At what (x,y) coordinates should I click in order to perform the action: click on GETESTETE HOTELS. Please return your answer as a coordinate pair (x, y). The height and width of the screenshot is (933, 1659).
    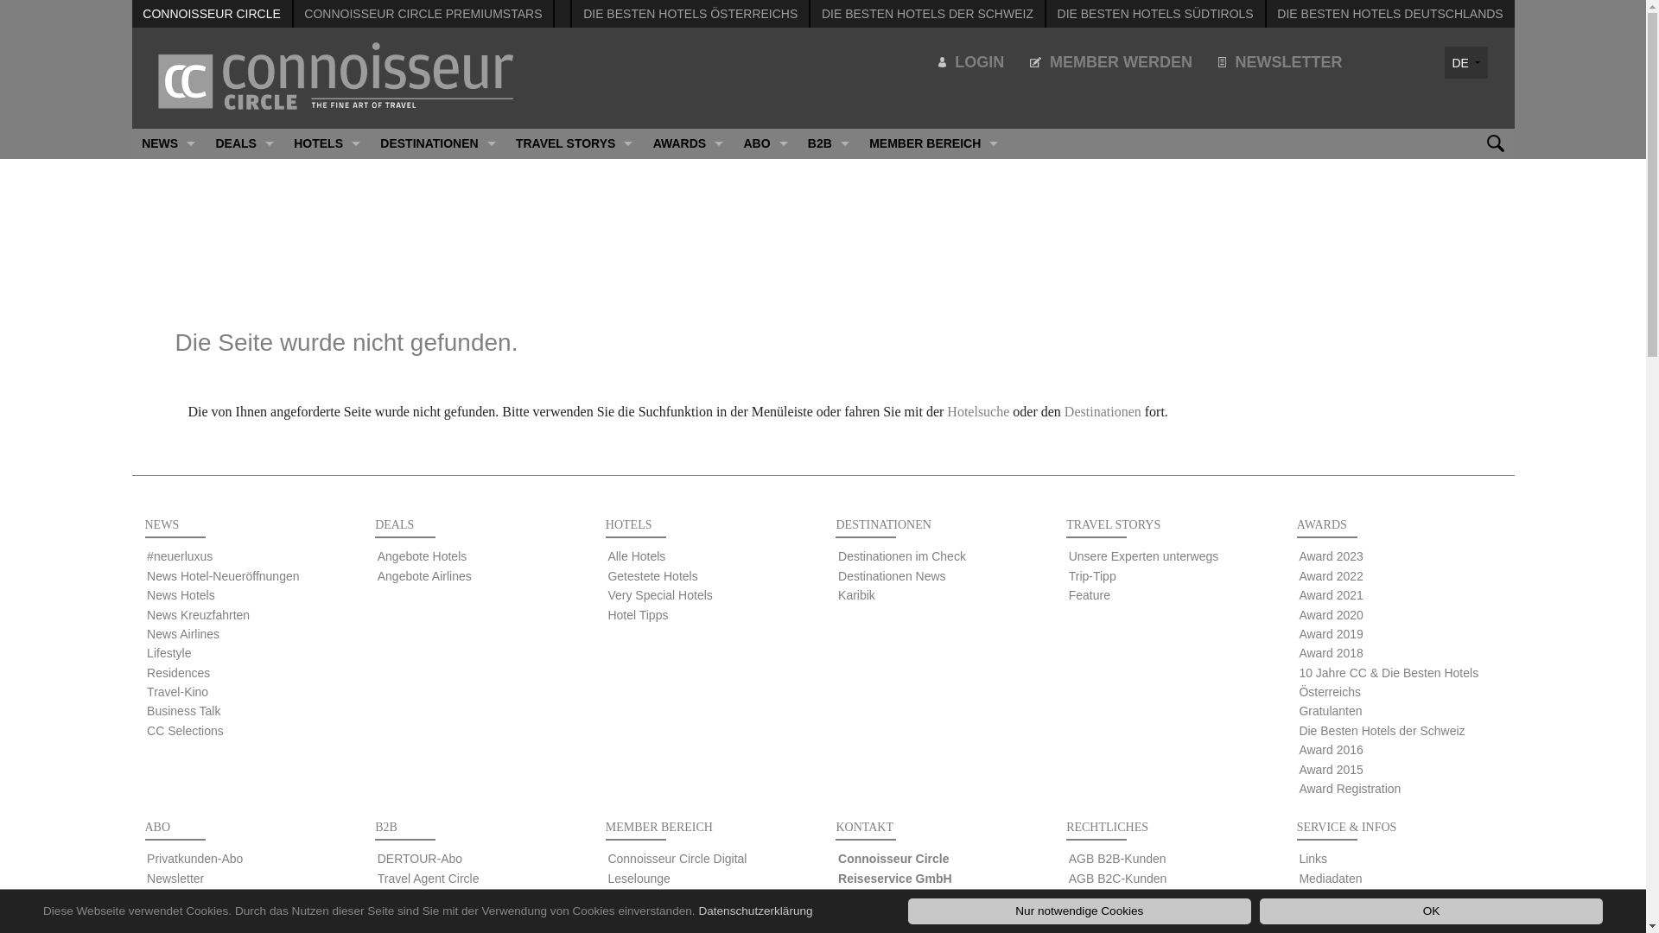
    Looking at the image, I should click on (327, 204).